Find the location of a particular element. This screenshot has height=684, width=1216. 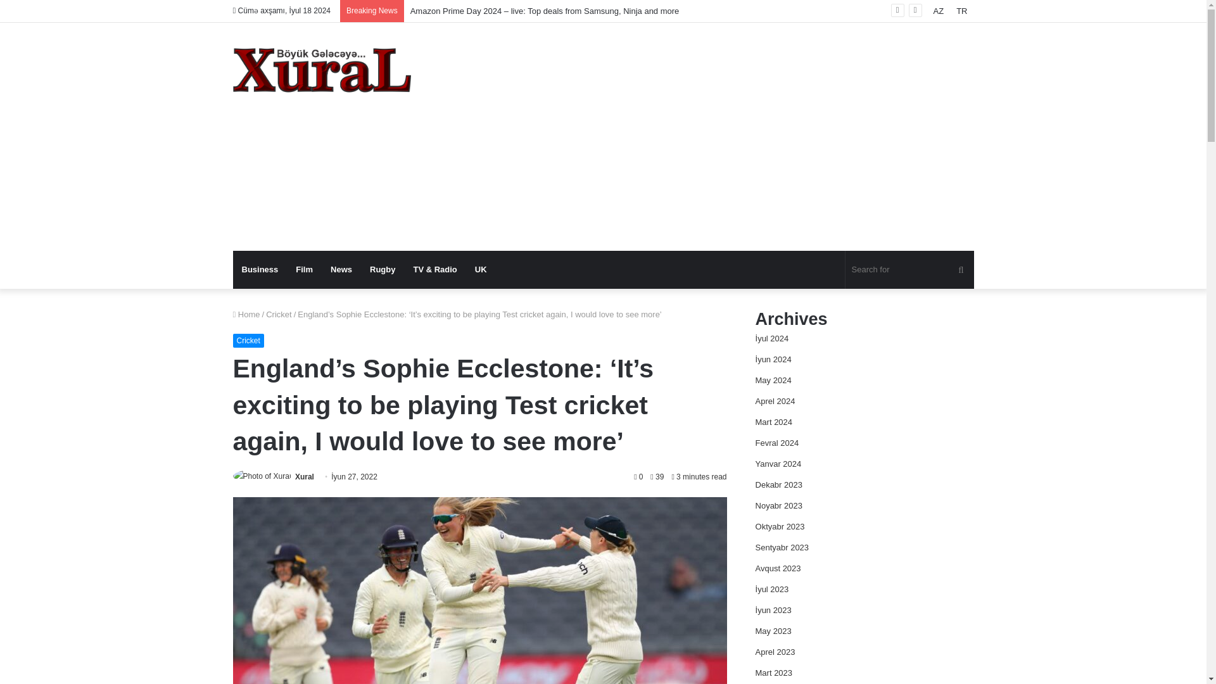

Cricket is located at coordinates (248, 341).